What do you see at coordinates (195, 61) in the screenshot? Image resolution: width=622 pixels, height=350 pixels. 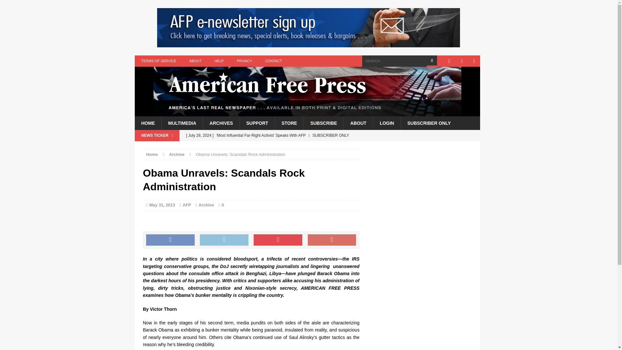 I see `ABOUT` at bounding box center [195, 61].